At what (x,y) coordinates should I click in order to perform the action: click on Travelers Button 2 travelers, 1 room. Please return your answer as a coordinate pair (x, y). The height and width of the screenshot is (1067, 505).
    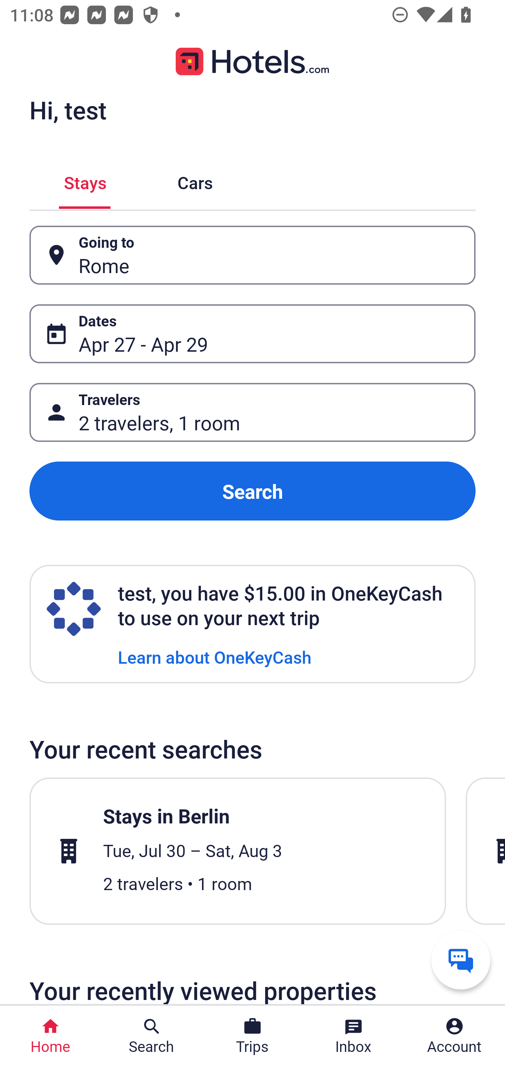
    Looking at the image, I should click on (252, 412).